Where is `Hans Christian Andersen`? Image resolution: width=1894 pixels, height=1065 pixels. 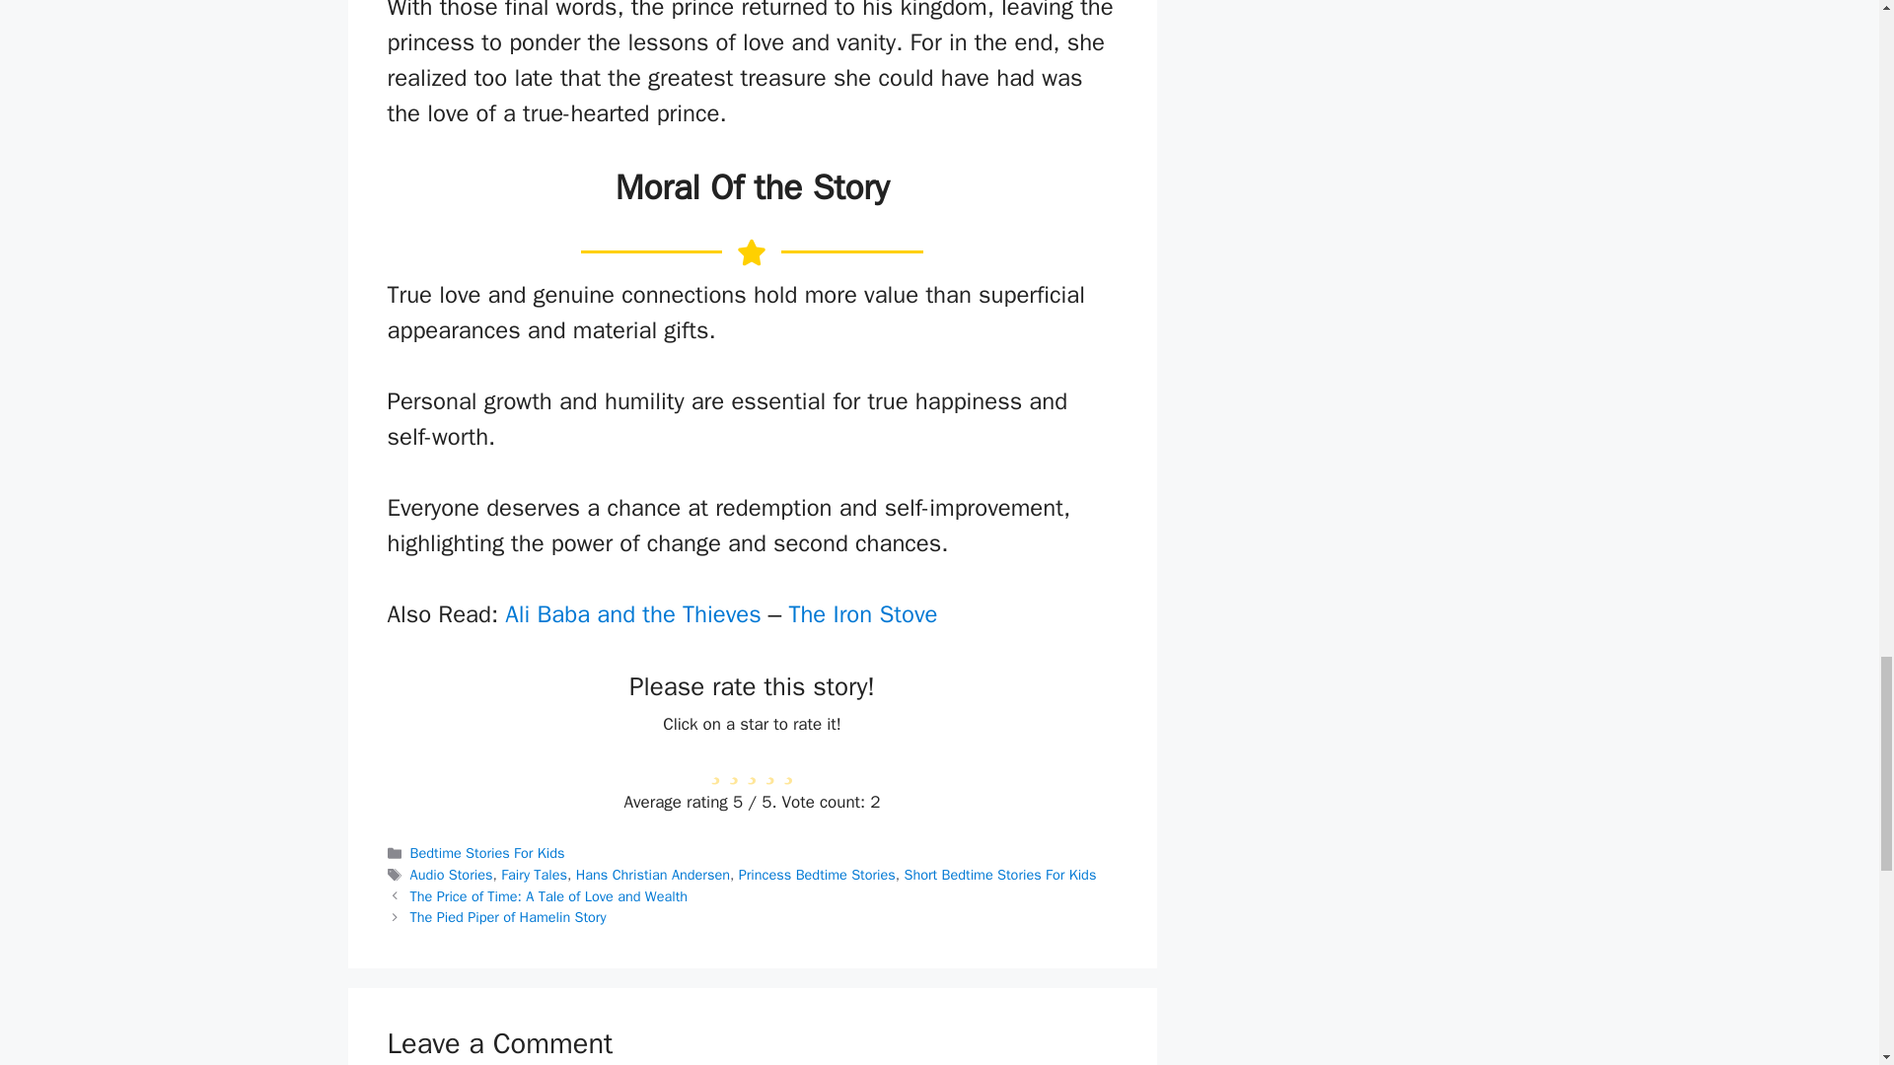
Hans Christian Andersen is located at coordinates (652, 875).